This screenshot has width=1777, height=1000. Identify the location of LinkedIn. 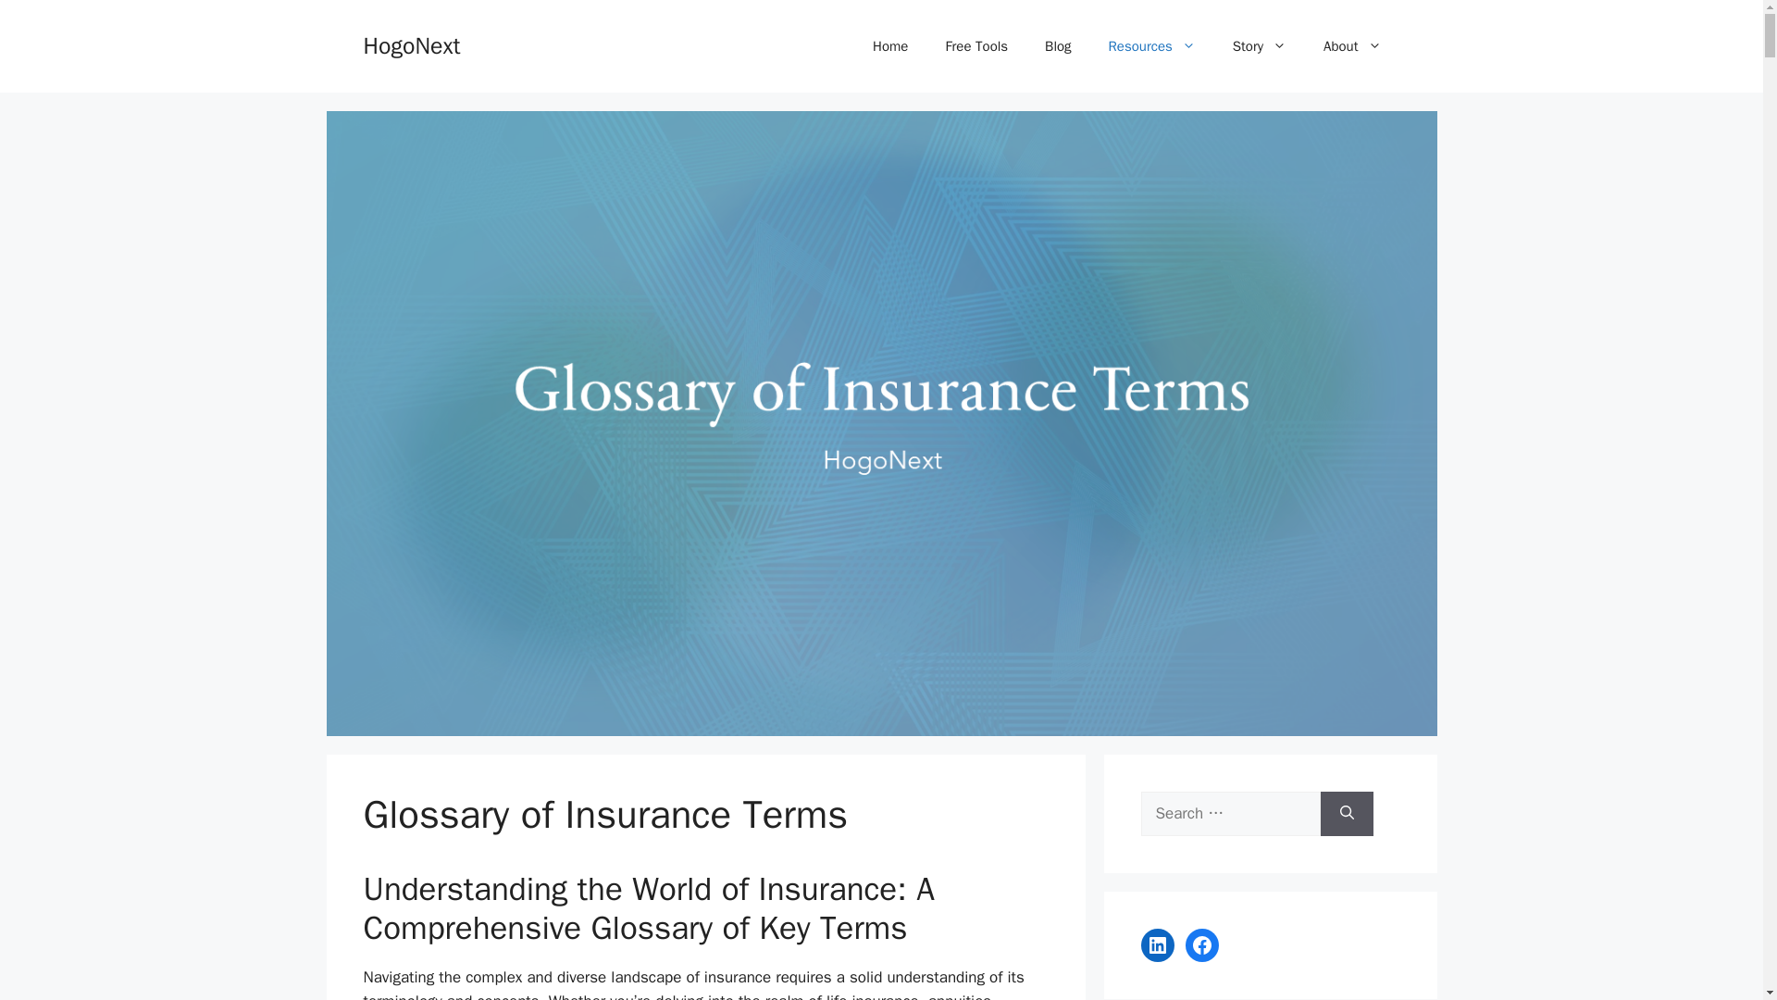
(1157, 944).